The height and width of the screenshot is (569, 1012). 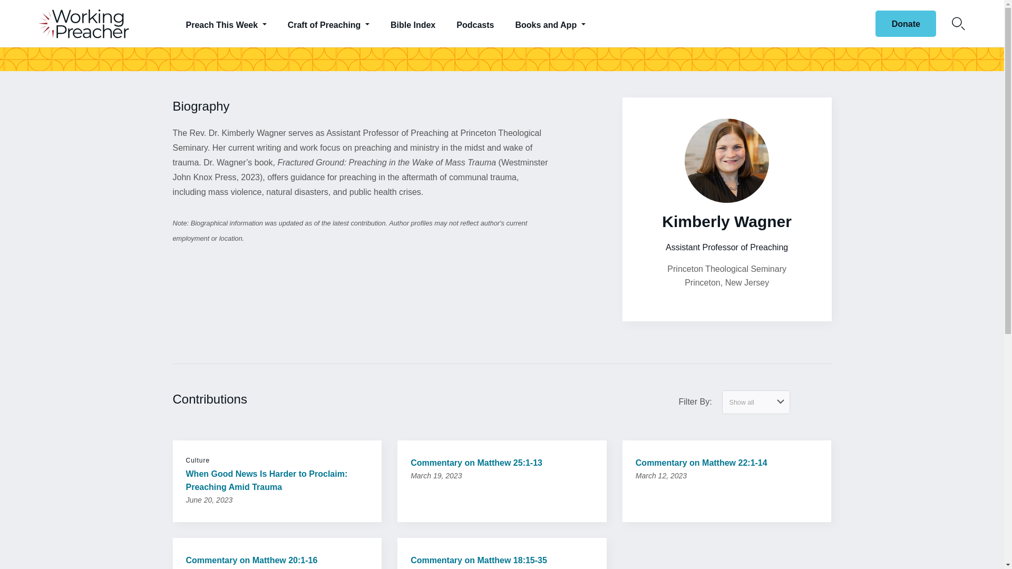 I want to click on Books and App, so click(x=550, y=23).